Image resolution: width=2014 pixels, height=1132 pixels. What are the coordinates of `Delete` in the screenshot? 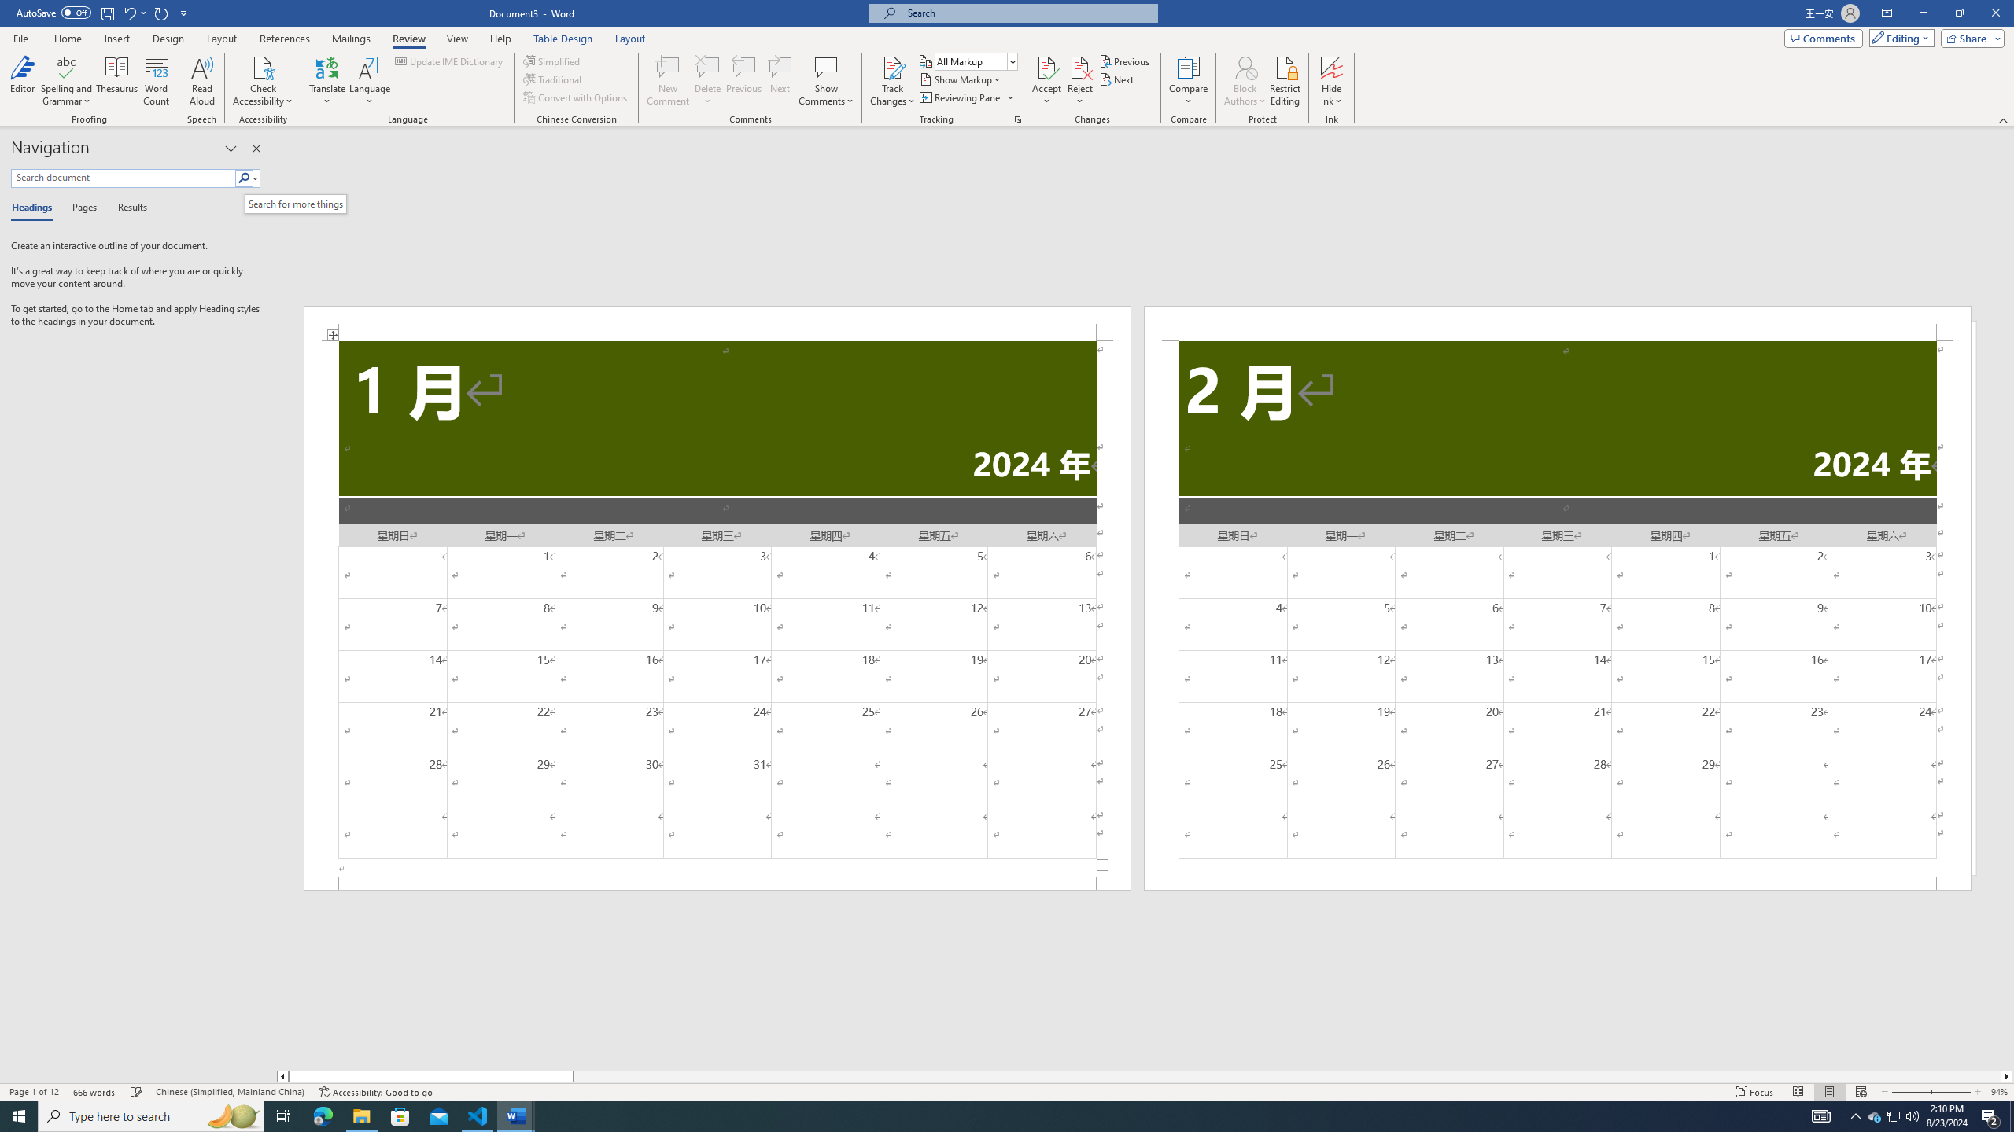 It's located at (708, 67).